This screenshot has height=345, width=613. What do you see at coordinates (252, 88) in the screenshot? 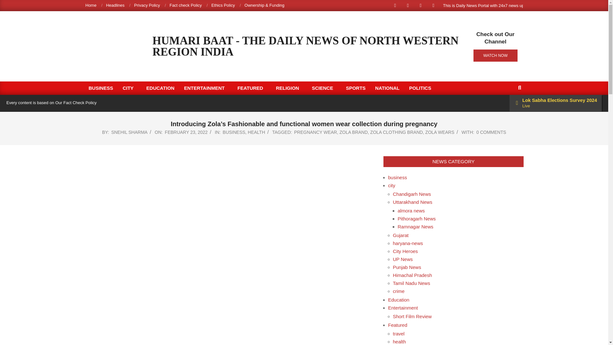
I see `FEATURED` at bounding box center [252, 88].